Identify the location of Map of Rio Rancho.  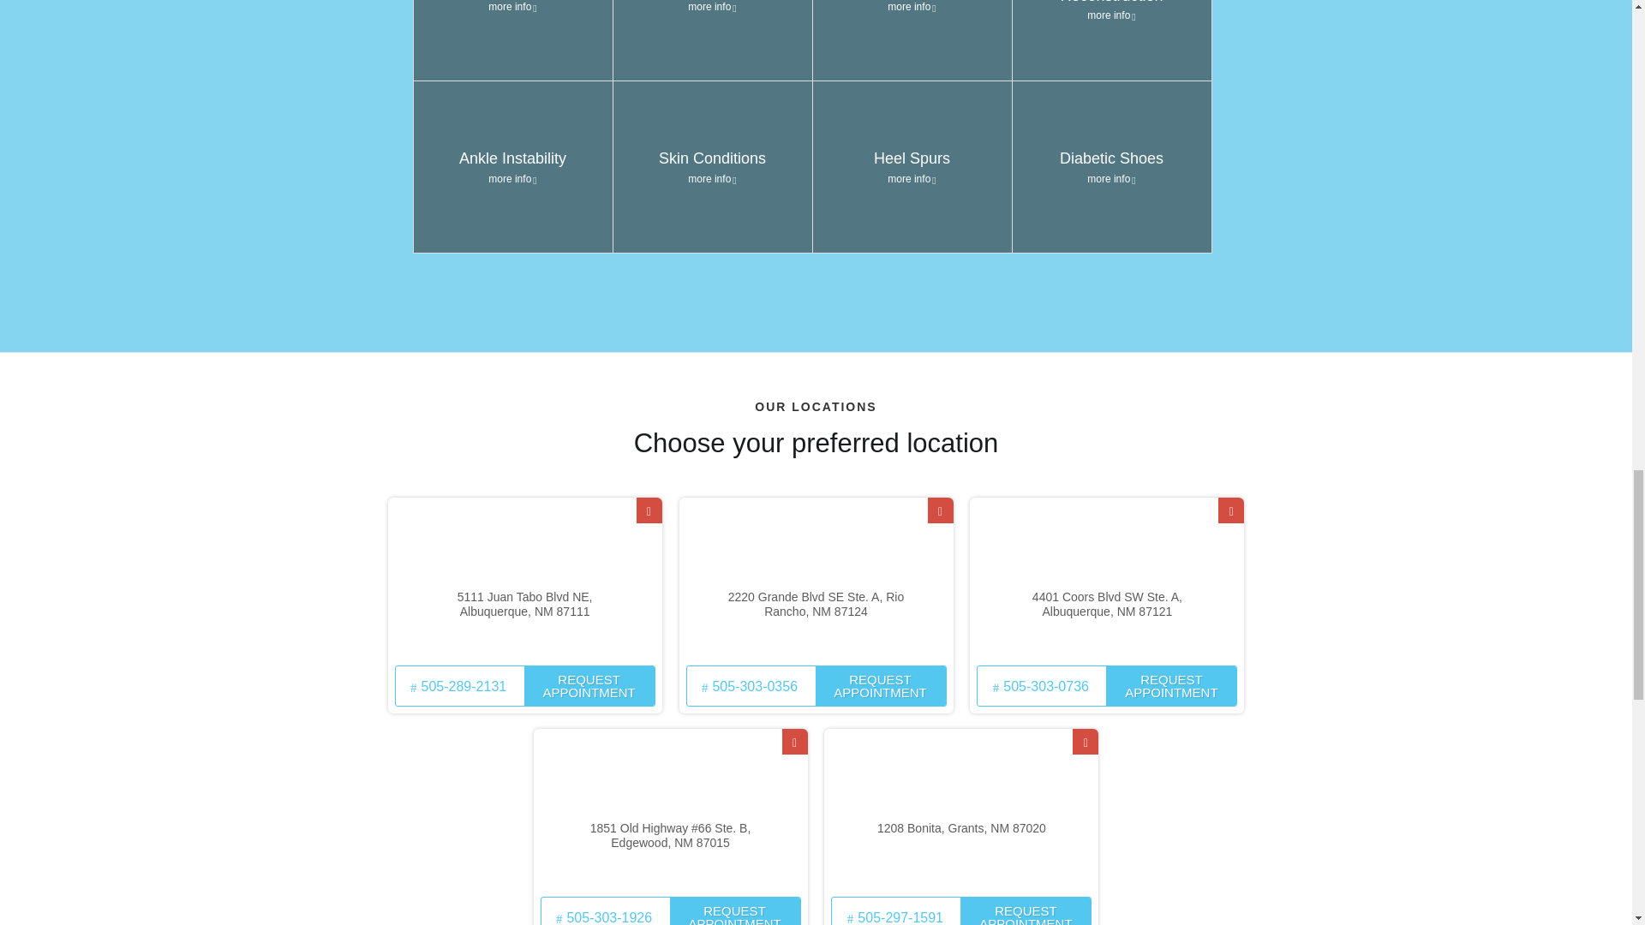
(815, 579).